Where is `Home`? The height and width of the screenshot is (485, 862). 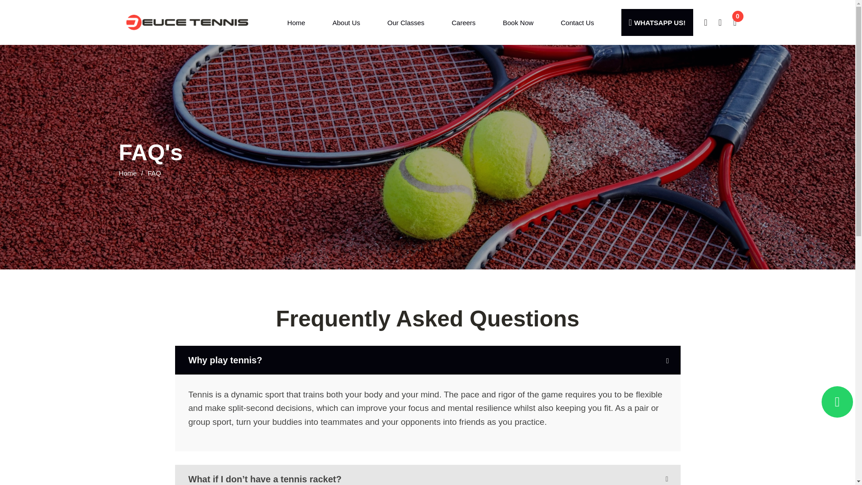 Home is located at coordinates (128, 172).